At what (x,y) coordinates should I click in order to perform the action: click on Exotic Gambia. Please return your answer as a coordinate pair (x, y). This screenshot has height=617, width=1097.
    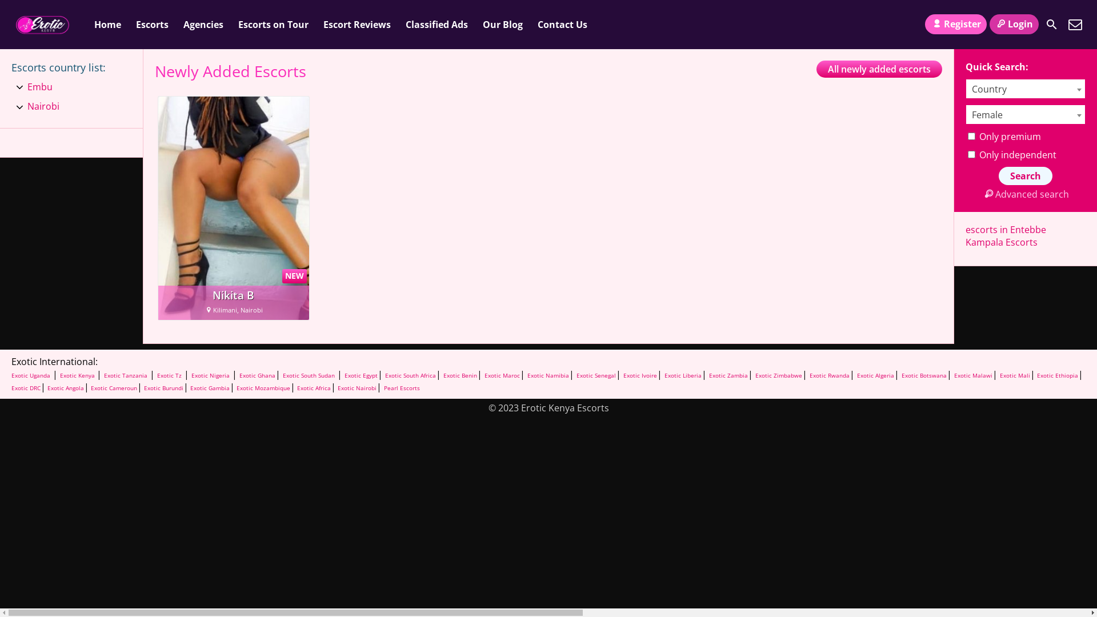
    Looking at the image, I should click on (209, 388).